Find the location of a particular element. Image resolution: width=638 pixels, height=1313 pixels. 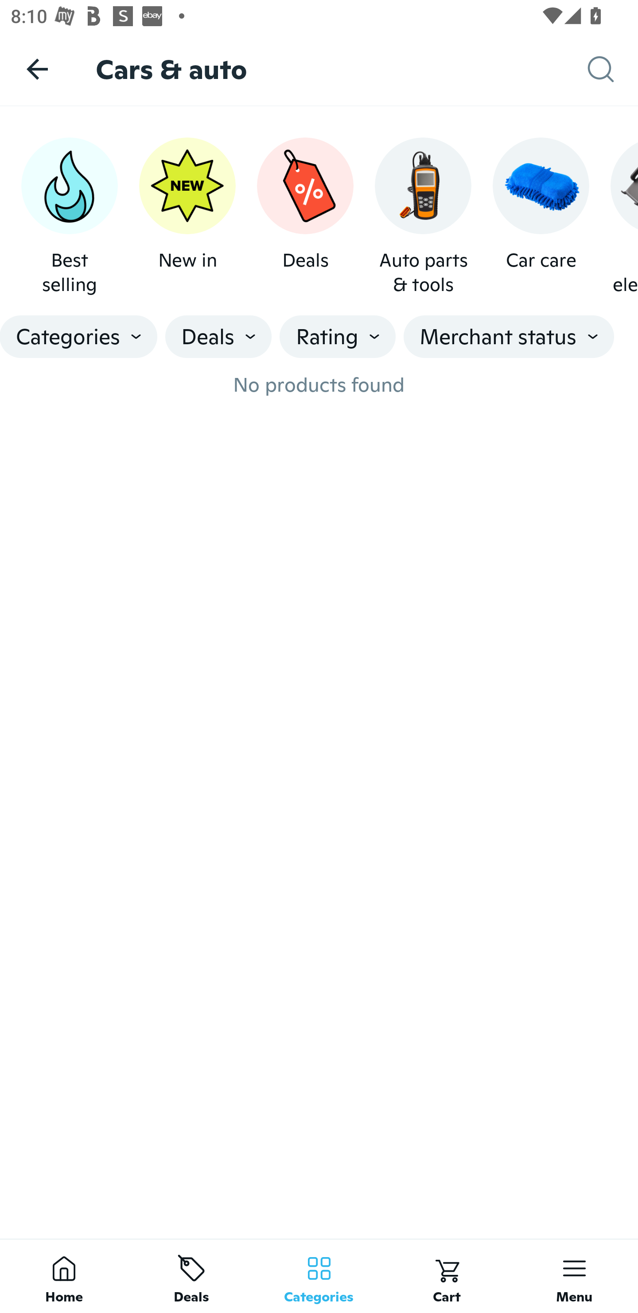

Navigate up is located at coordinates (37, 69).